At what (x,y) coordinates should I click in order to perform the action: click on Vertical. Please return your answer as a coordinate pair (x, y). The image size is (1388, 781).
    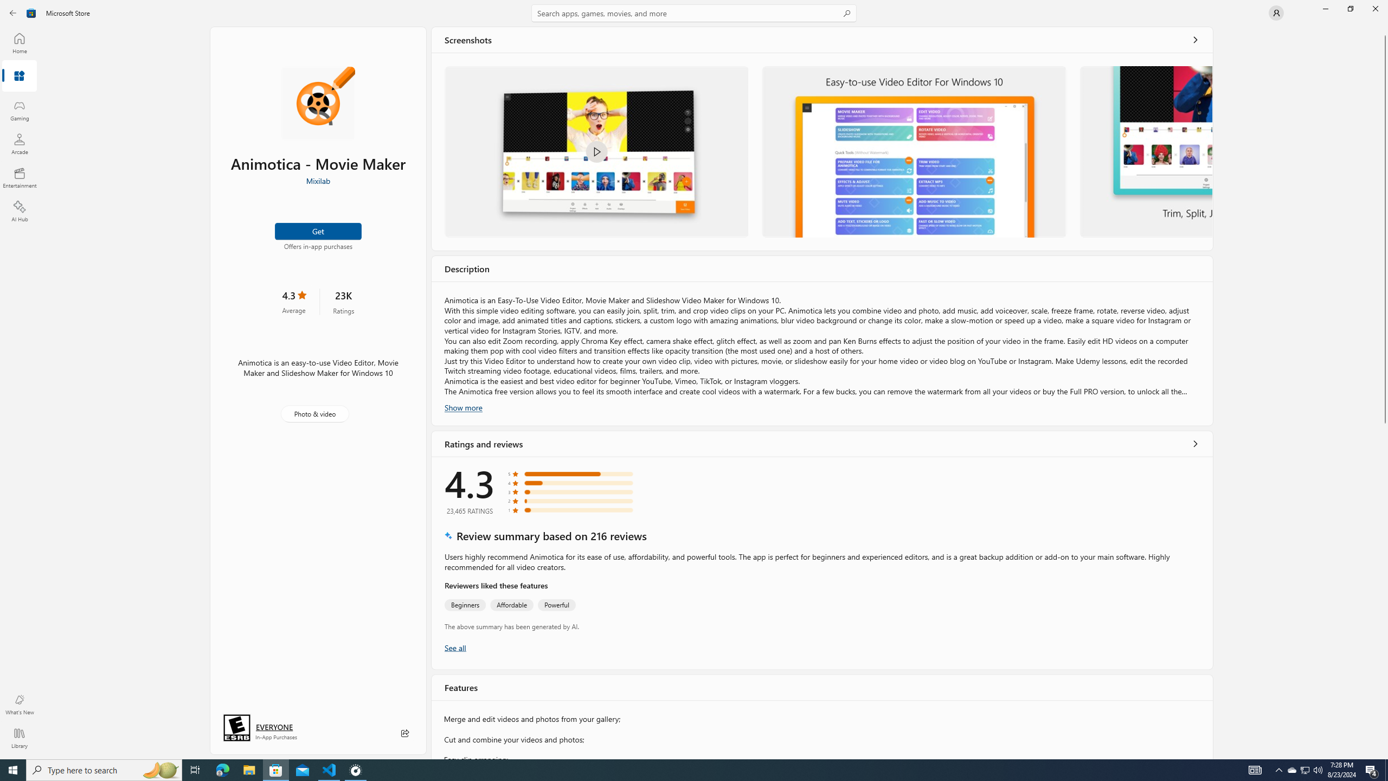
    Looking at the image, I should click on (1385, 393).